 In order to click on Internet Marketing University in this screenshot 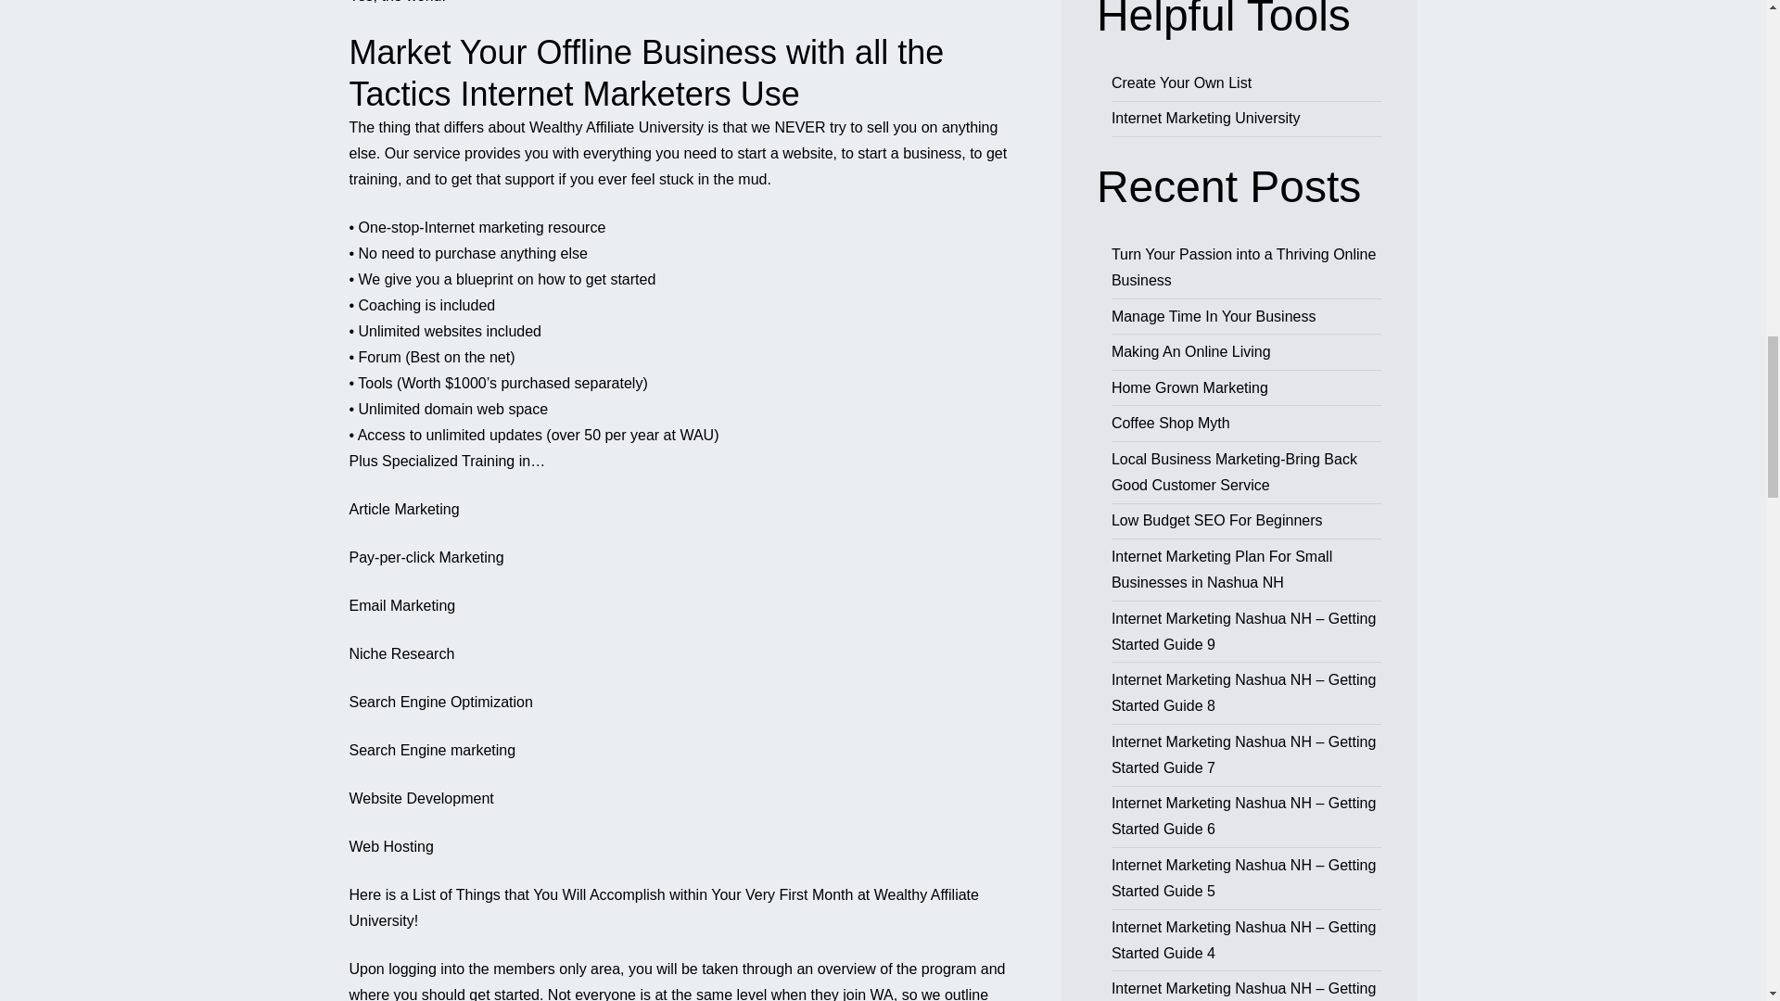, I will do `click(1205, 118)`.